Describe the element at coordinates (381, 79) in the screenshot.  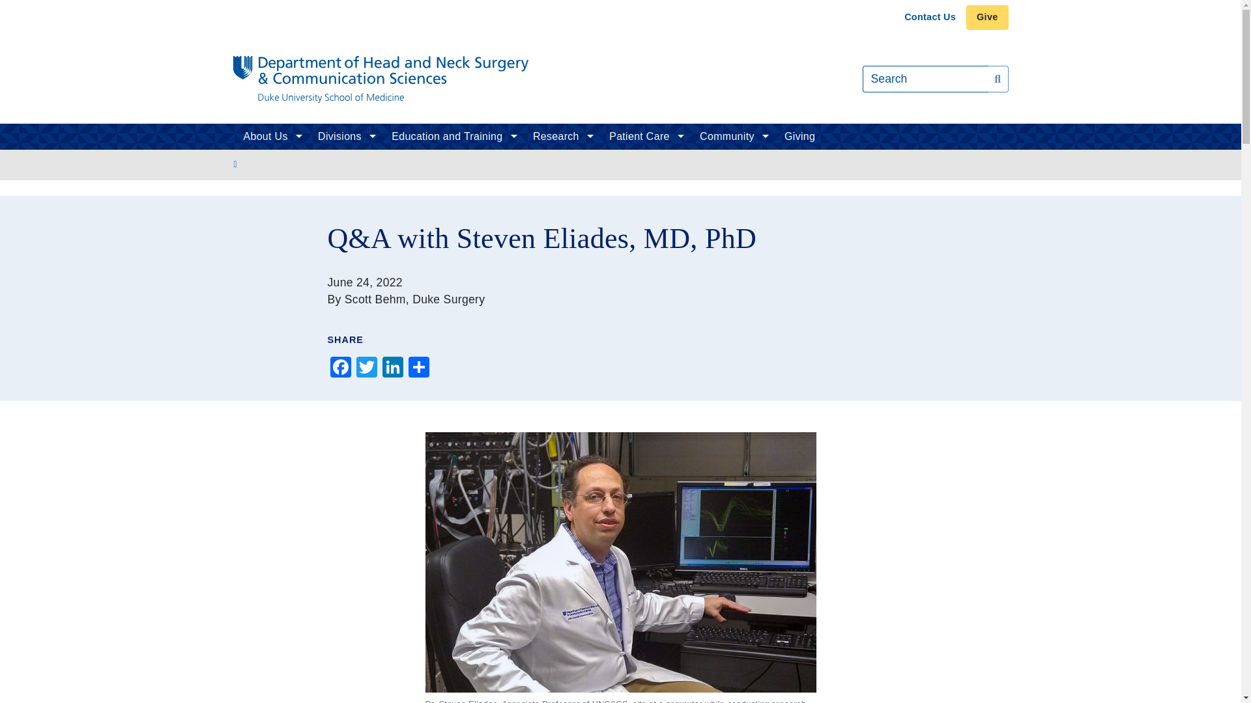
I see `Home` at that location.